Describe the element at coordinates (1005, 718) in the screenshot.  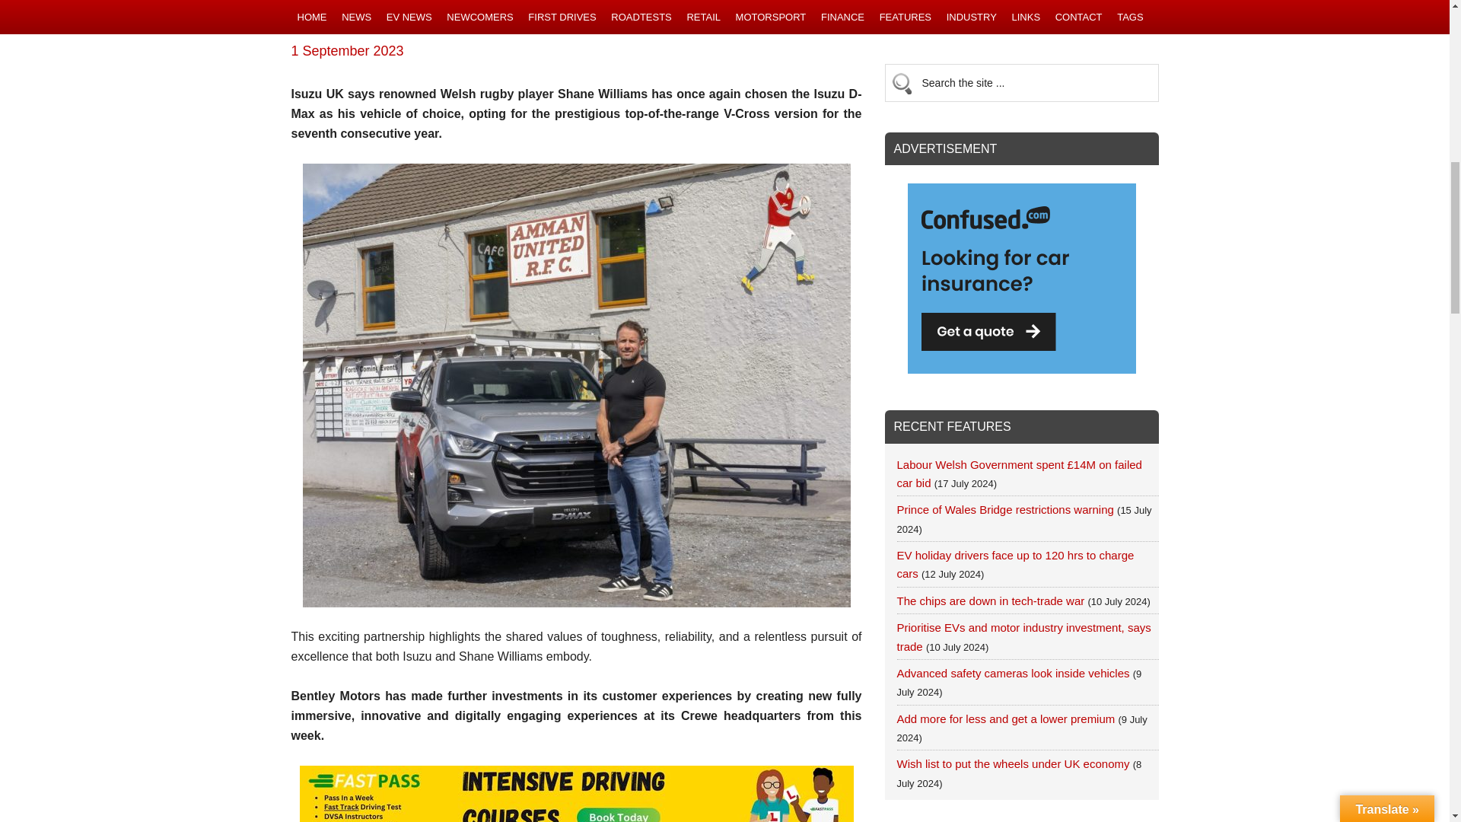
I see `Permanent link to Add more for less and get a lower premium` at that location.